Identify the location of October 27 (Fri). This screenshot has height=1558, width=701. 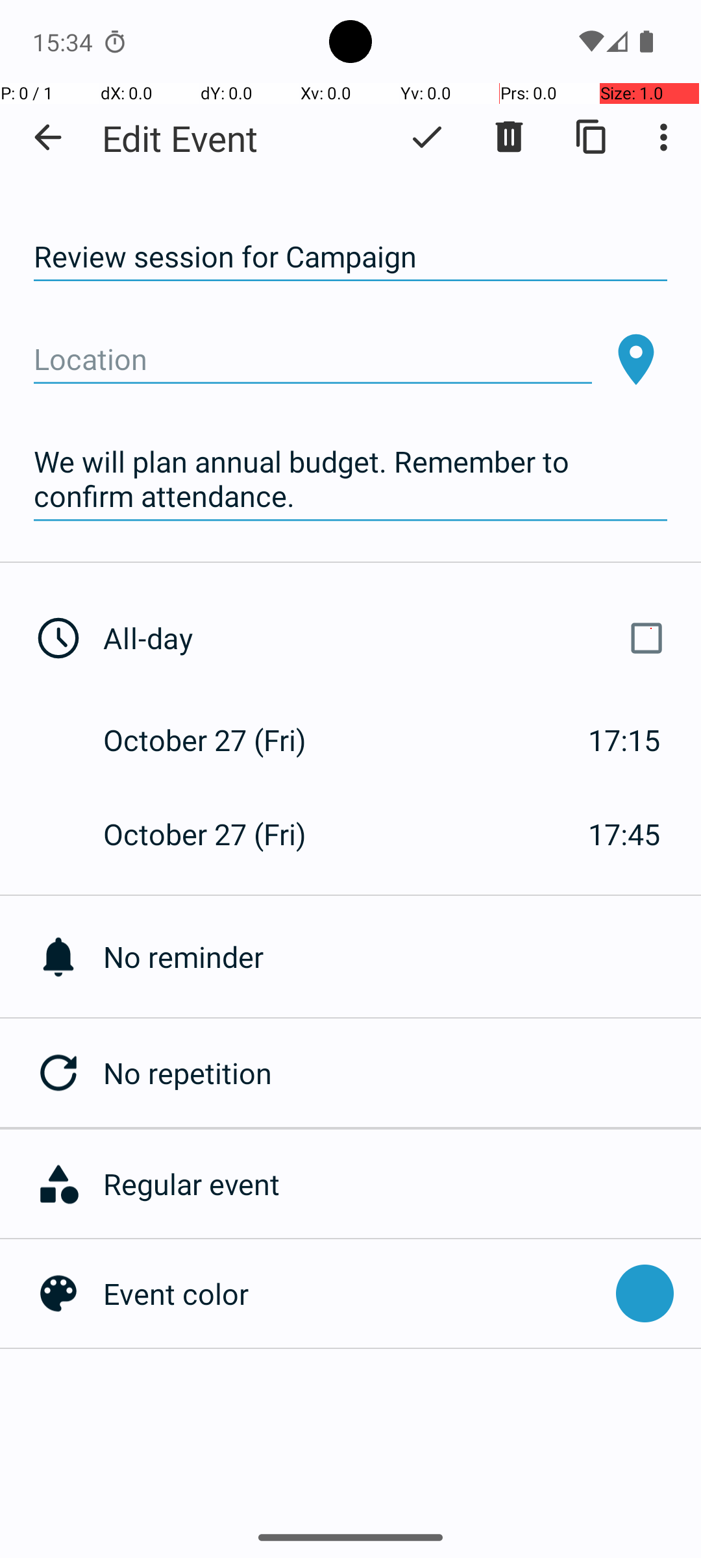
(218, 740).